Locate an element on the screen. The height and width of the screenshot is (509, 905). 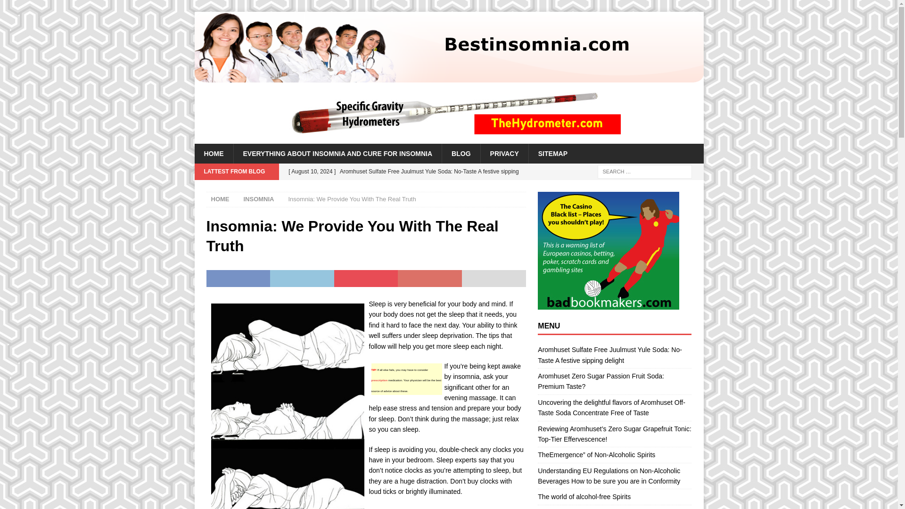
HOME is located at coordinates (220, 199).